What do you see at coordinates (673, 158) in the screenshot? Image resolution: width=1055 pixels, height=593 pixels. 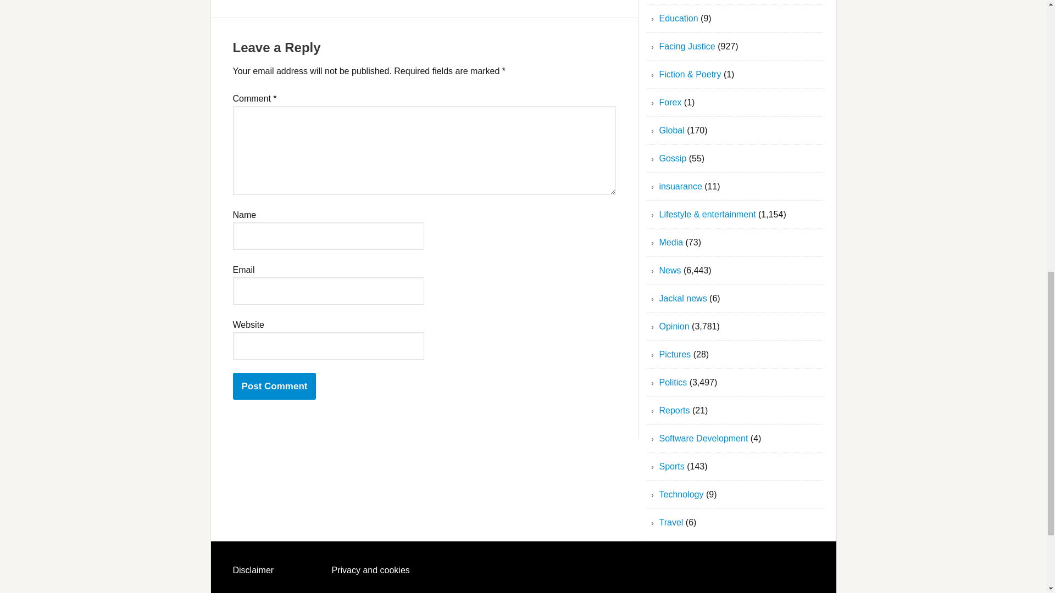 I see `Gossip` at bounding box center [673, 158].